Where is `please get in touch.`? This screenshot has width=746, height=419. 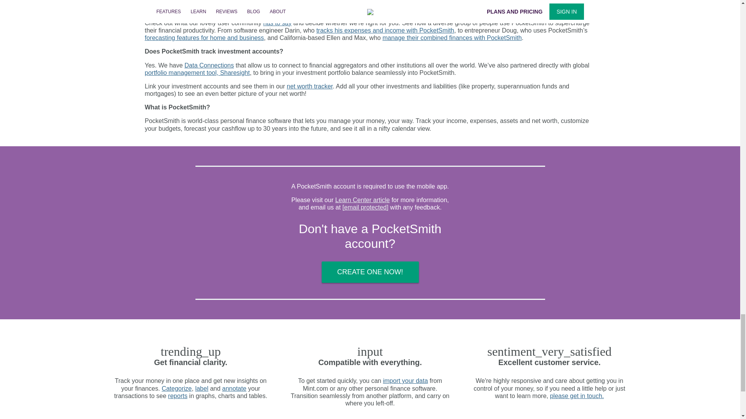
please get in touch. is located at coordinates (577, 396).